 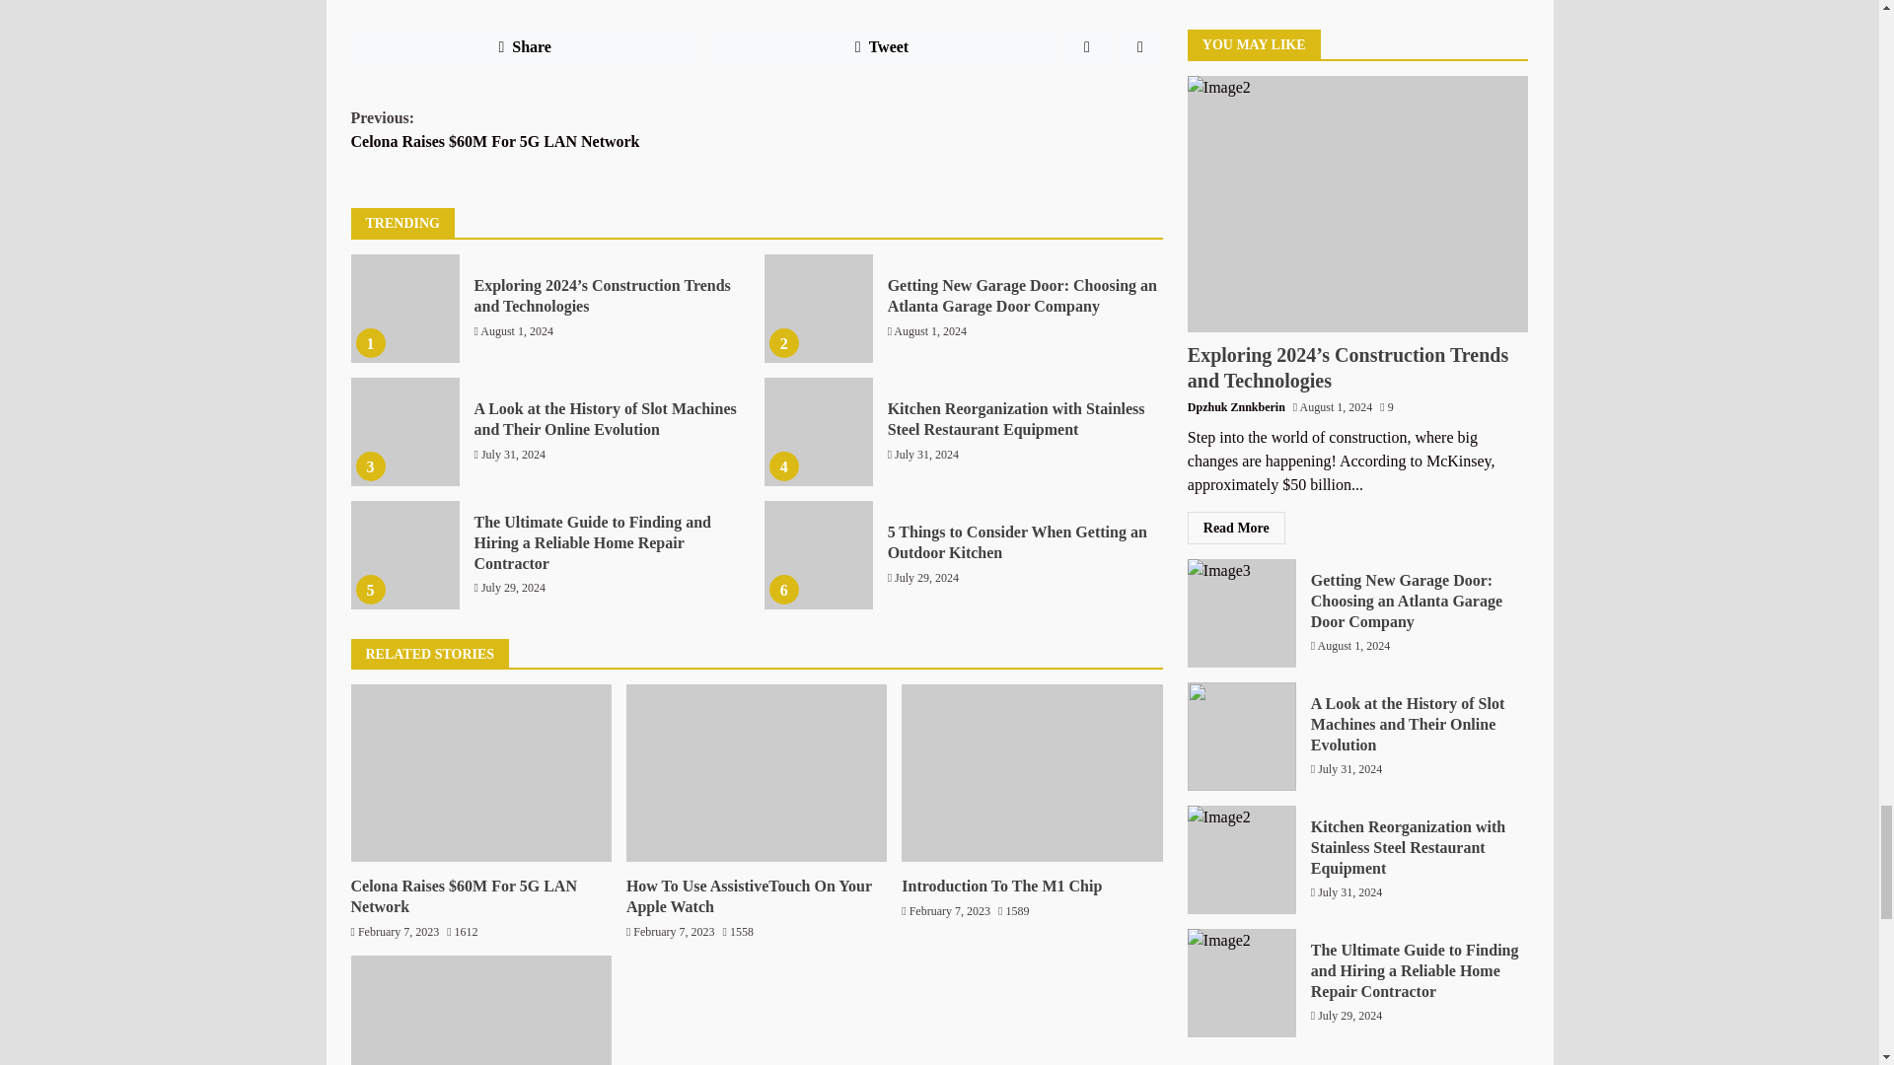 I want to click on Share, so click(x=525, y=47).